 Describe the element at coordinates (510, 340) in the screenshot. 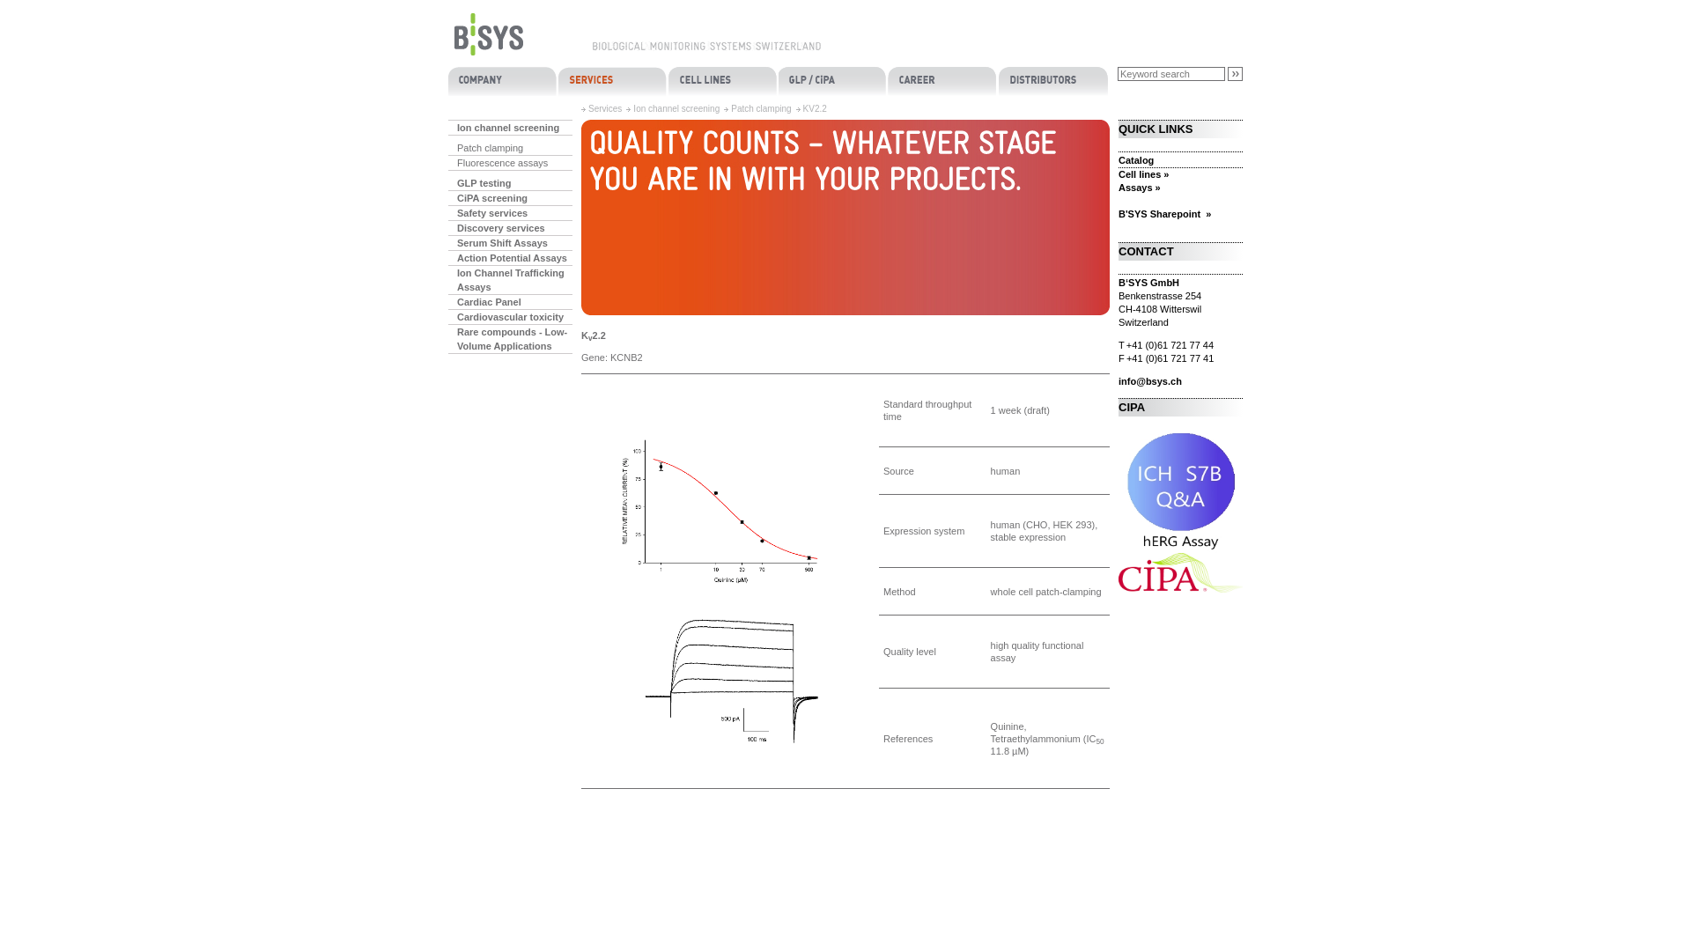

I see `Rare compounds - Low-Volume Applications` at that location.